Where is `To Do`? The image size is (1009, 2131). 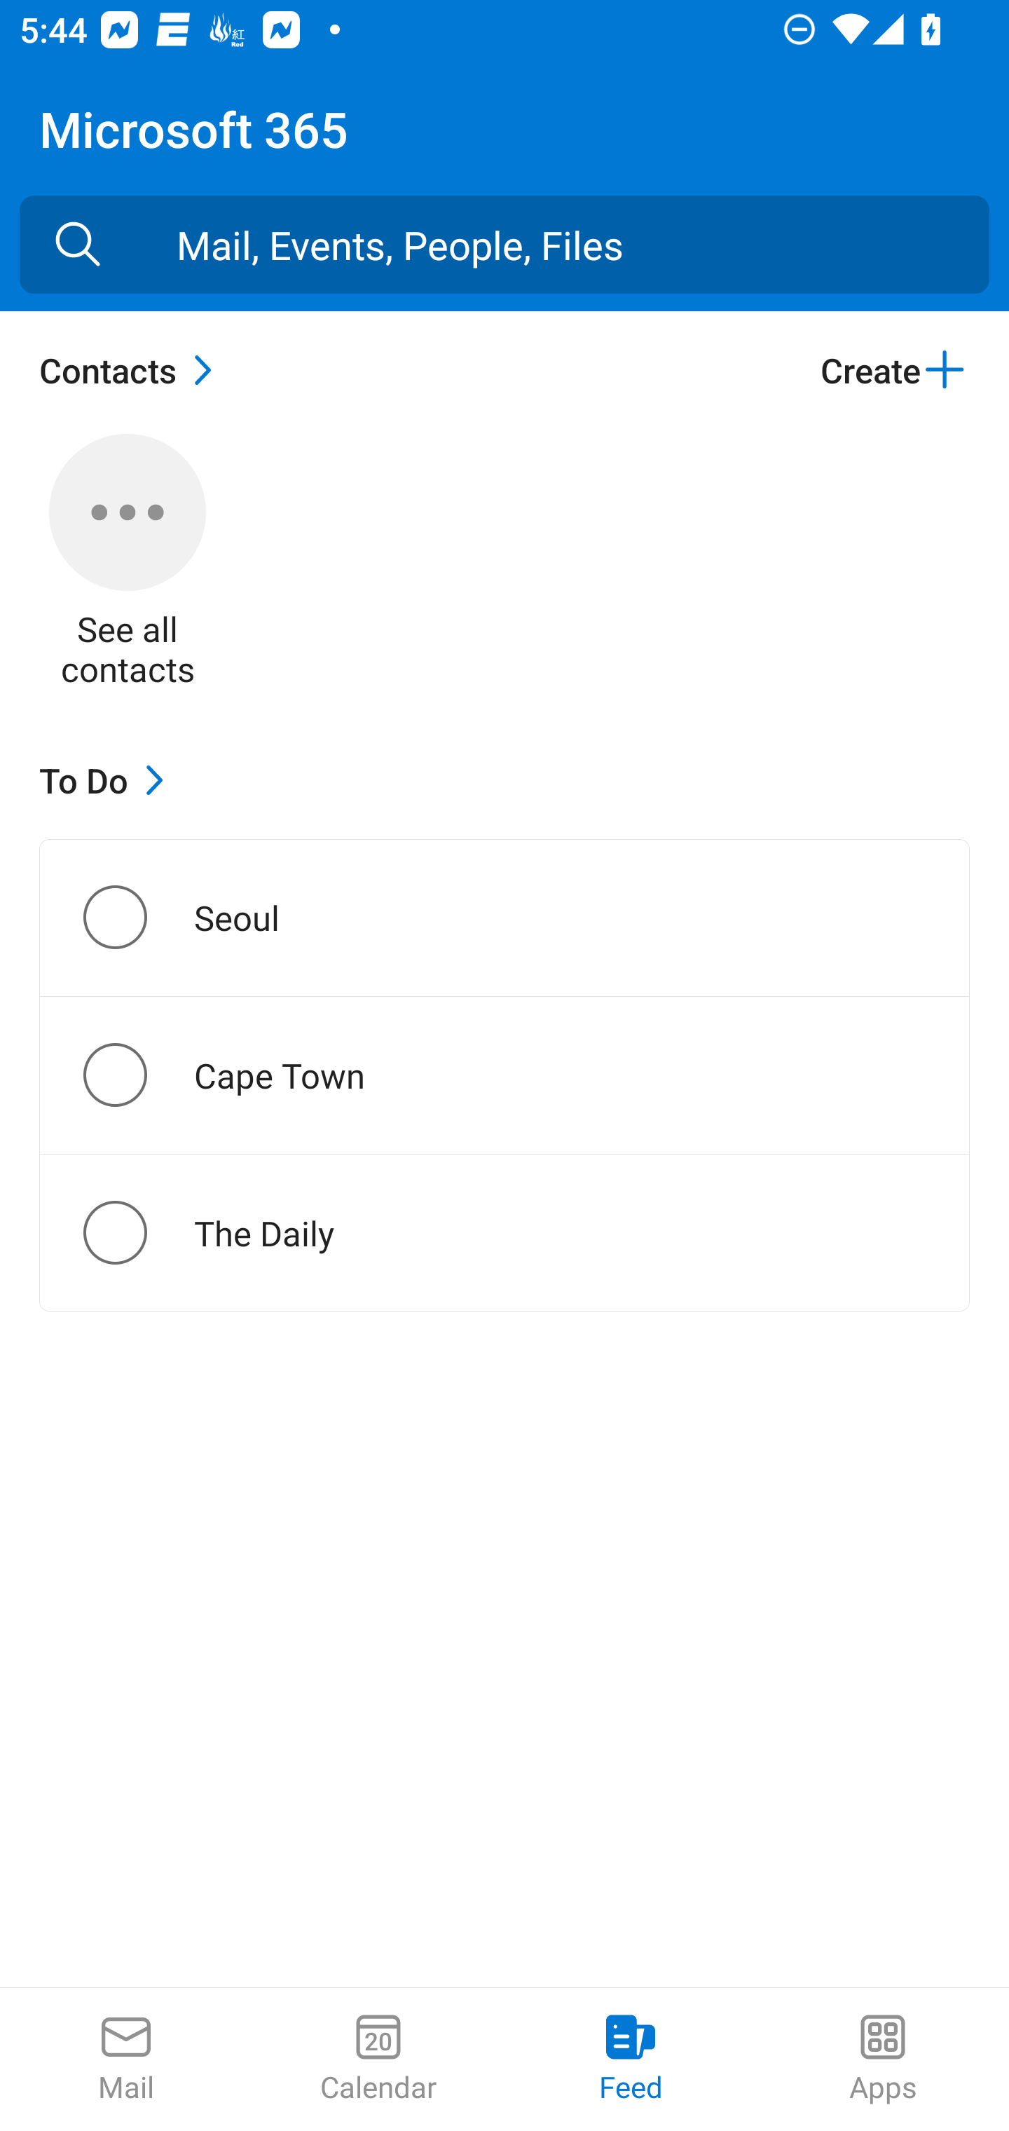 To Do is located at coordinates (108, 779).